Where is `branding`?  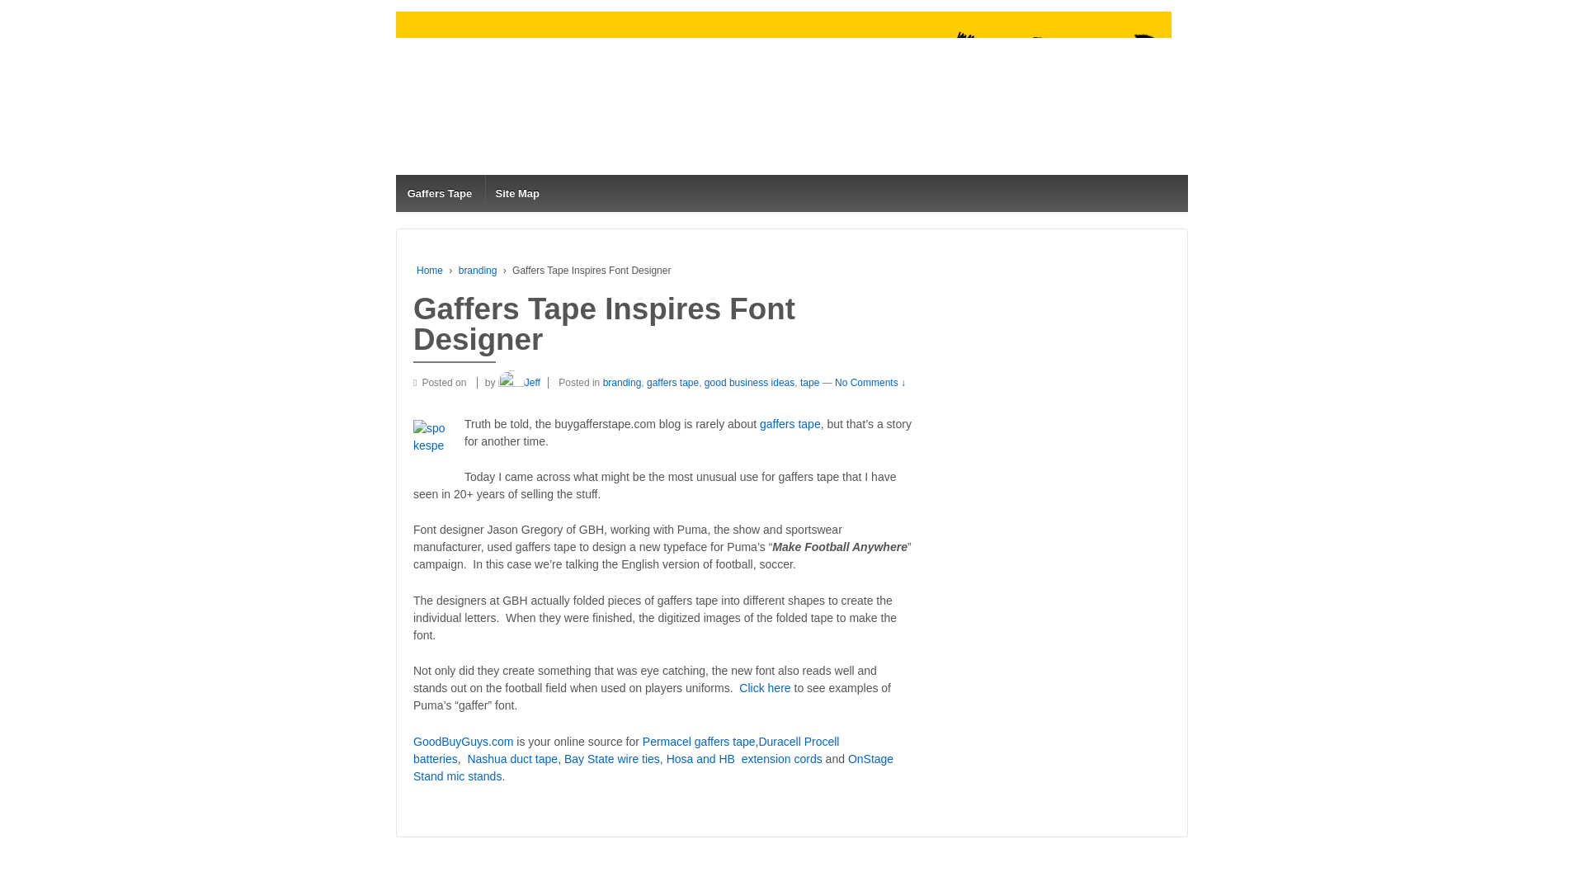
branding is located at coordinates (622, 382).